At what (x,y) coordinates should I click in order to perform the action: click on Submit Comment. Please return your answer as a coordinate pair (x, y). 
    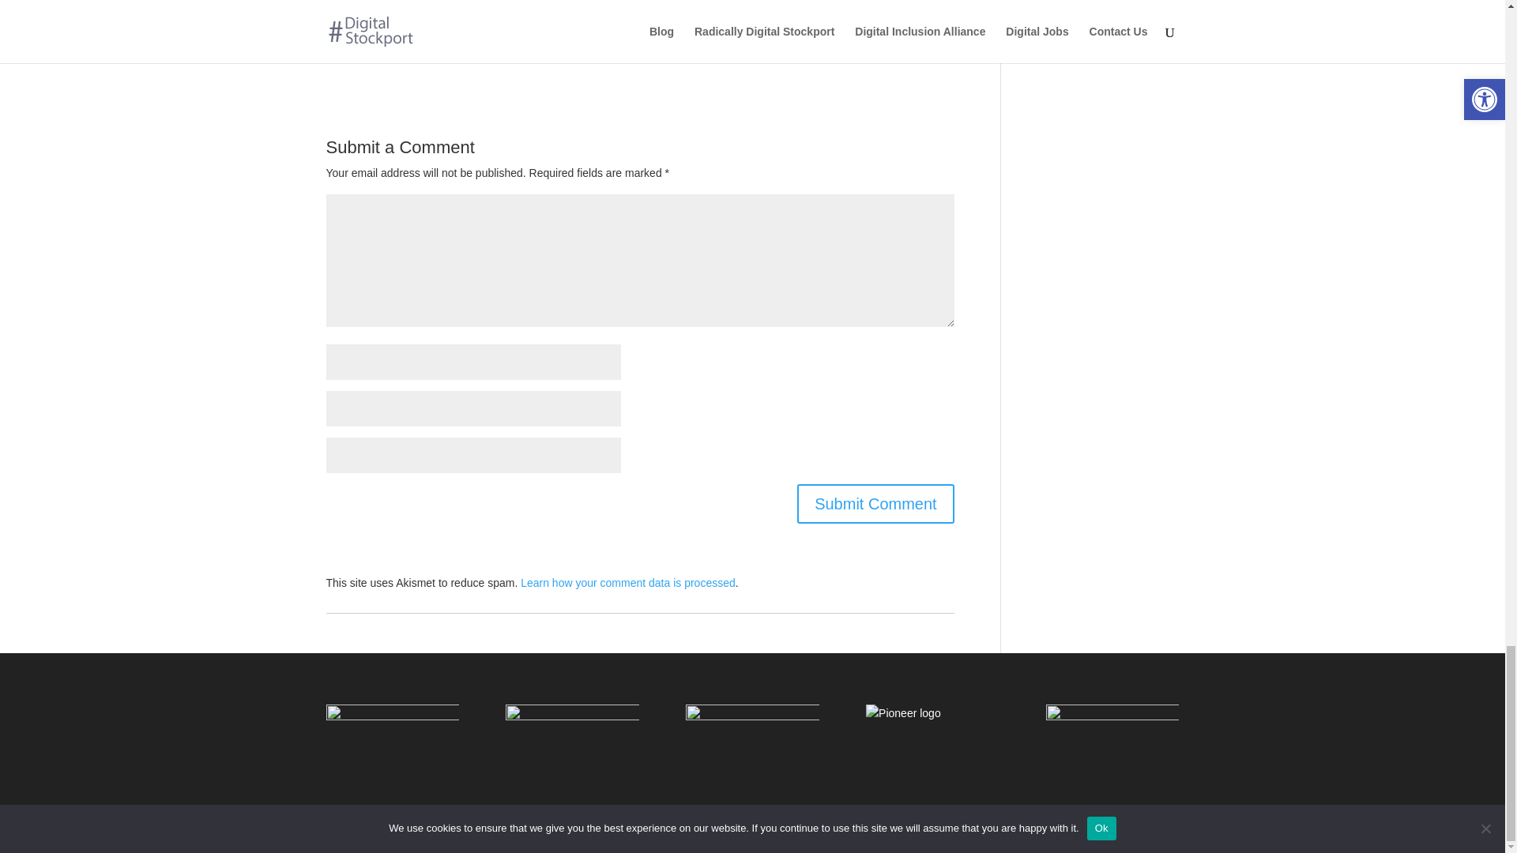
    Looking at the image, I should click on (875, 504).